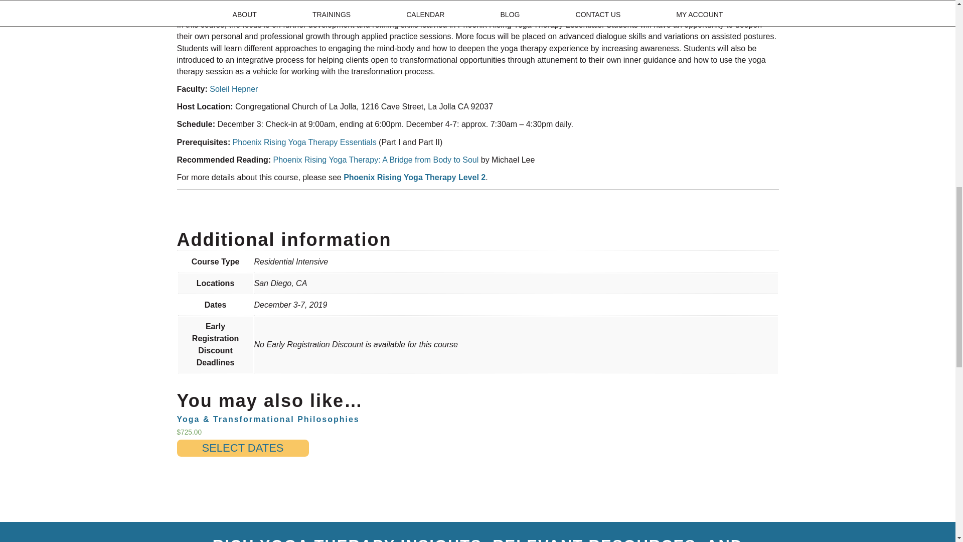 Image resolution: width=963 pixels, height=542 pixels. Describe the element at coordinates (242, 448) in the screenshot. I see `SELECT DATES` at that location.